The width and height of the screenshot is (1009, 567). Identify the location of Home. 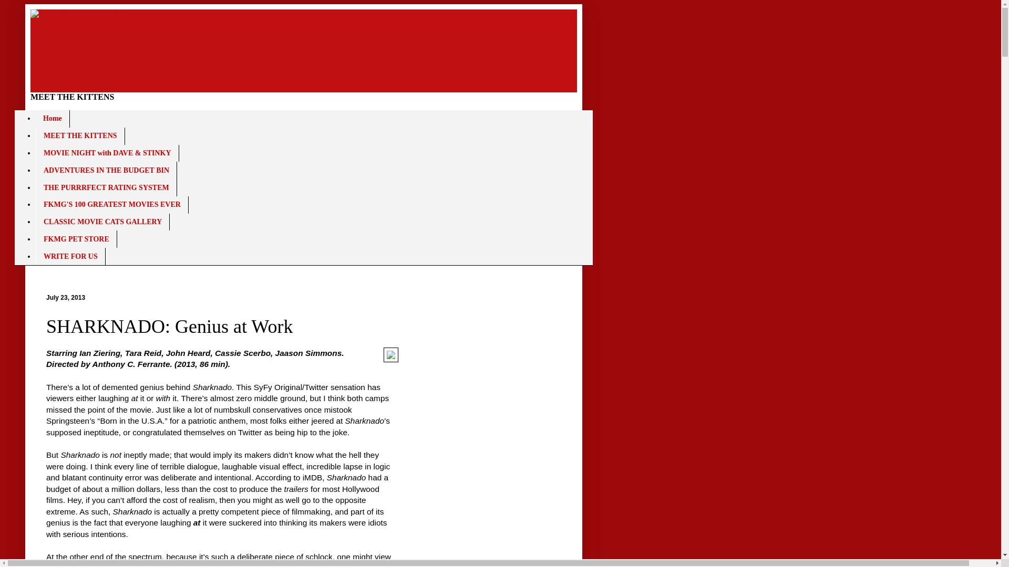
(53, 119).